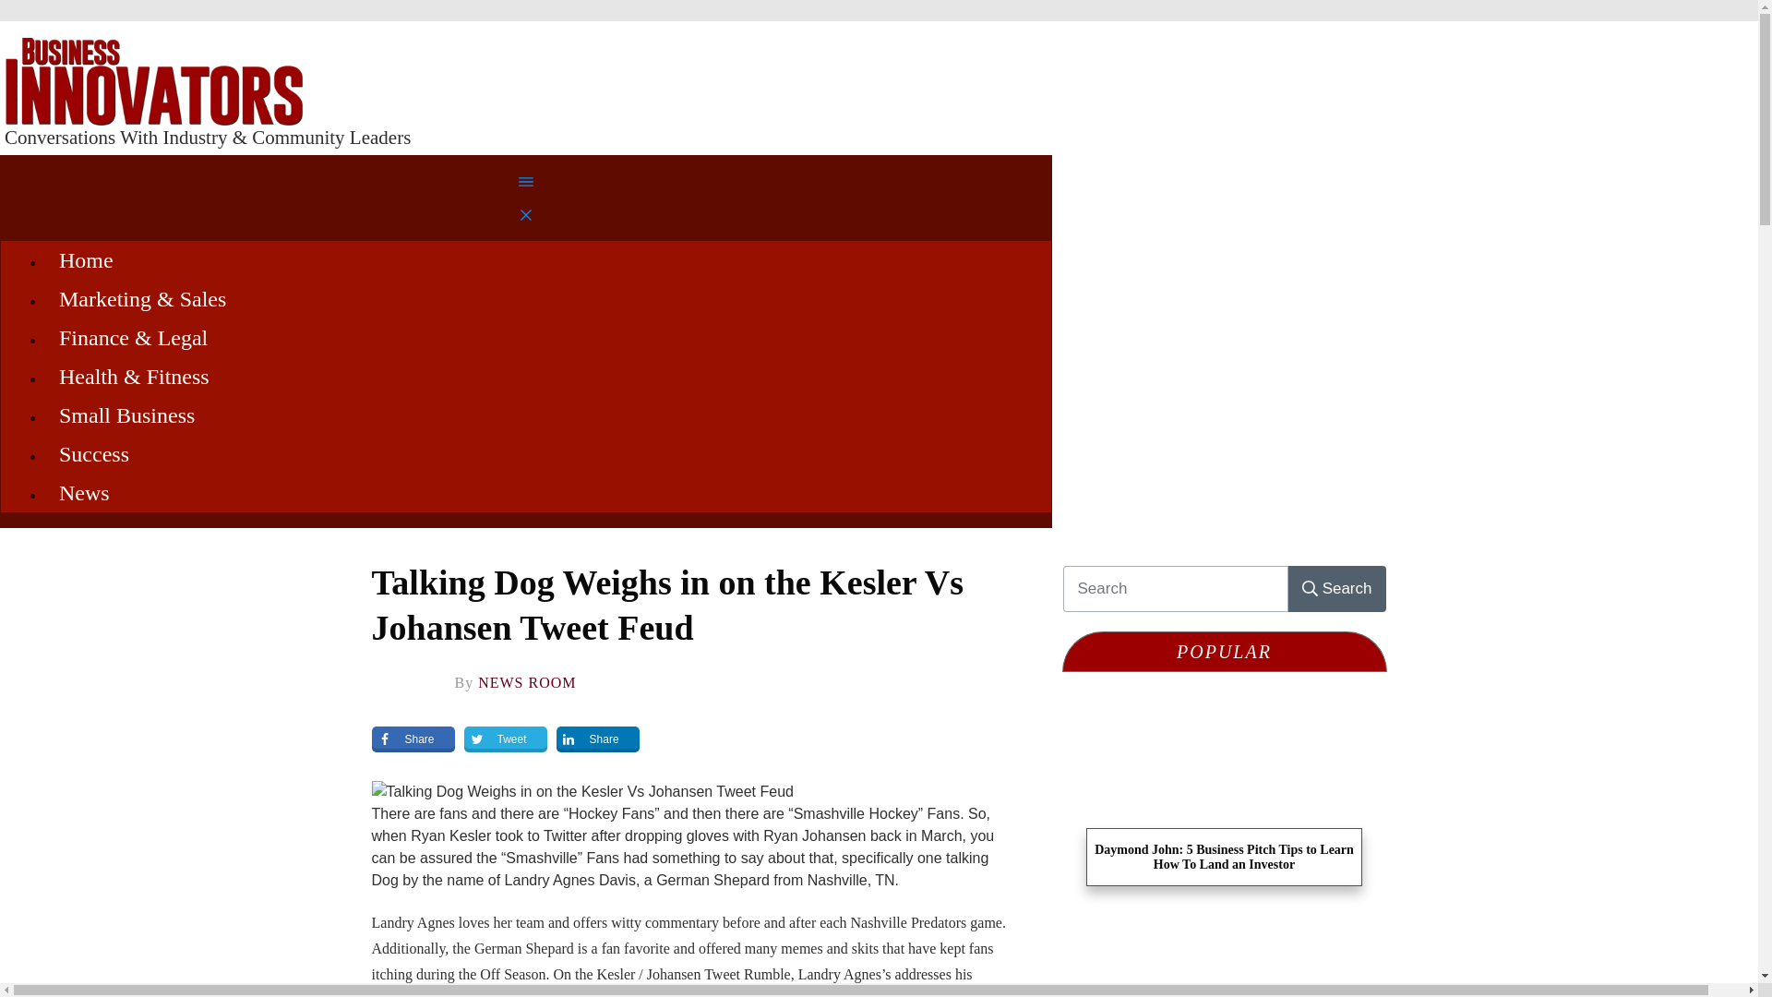  What do you see at coordinates (94, 453) in the screenshot?
I see `Success` at bounding box center [94, 453].